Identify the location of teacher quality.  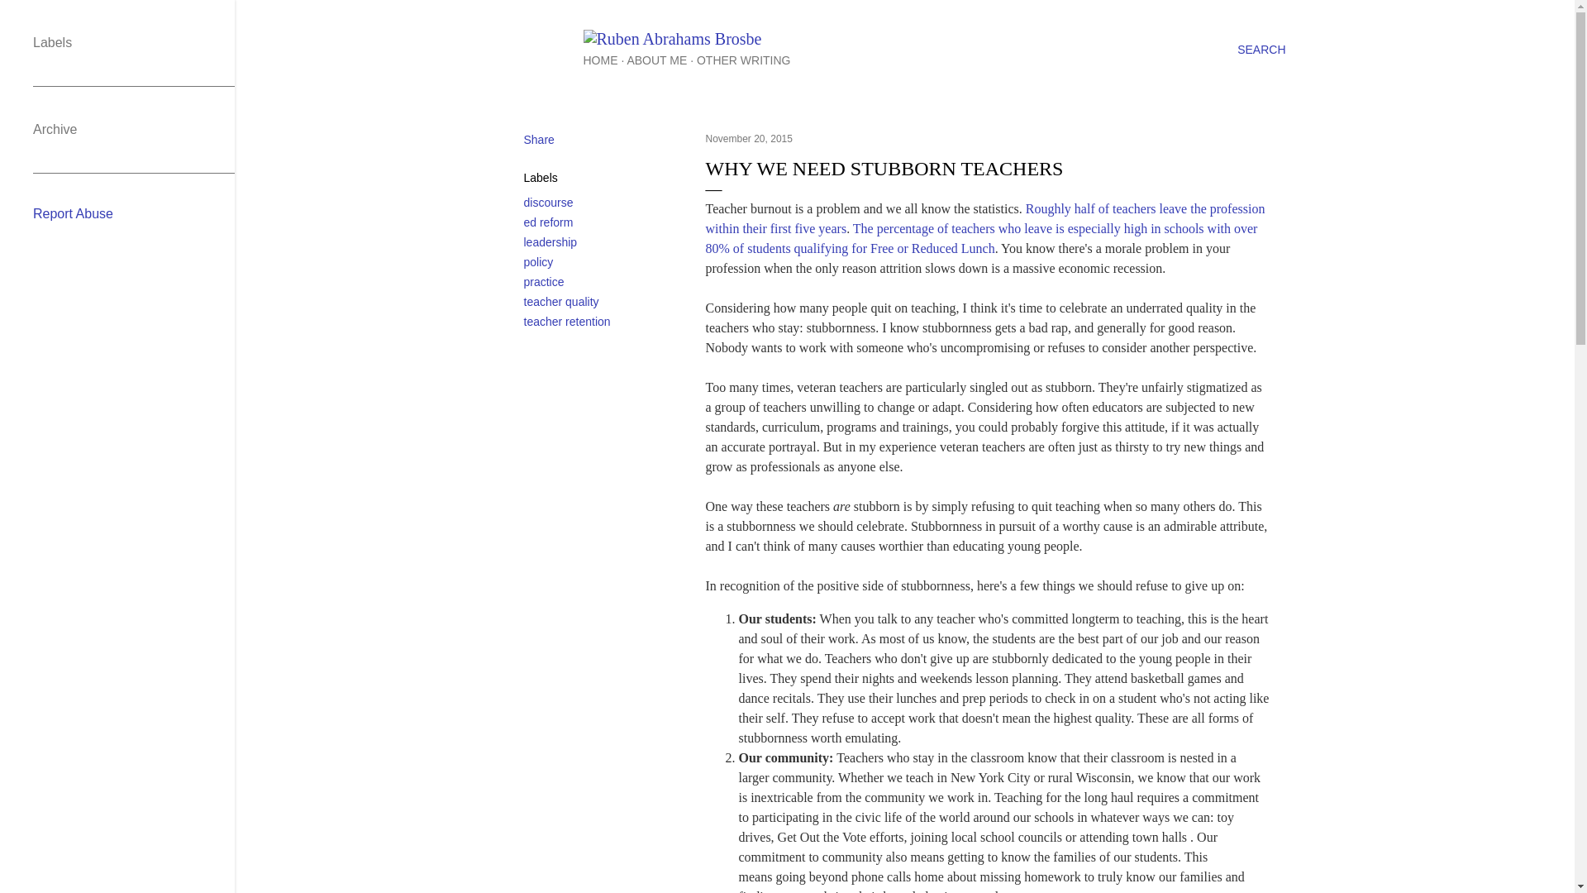
(561, 301).